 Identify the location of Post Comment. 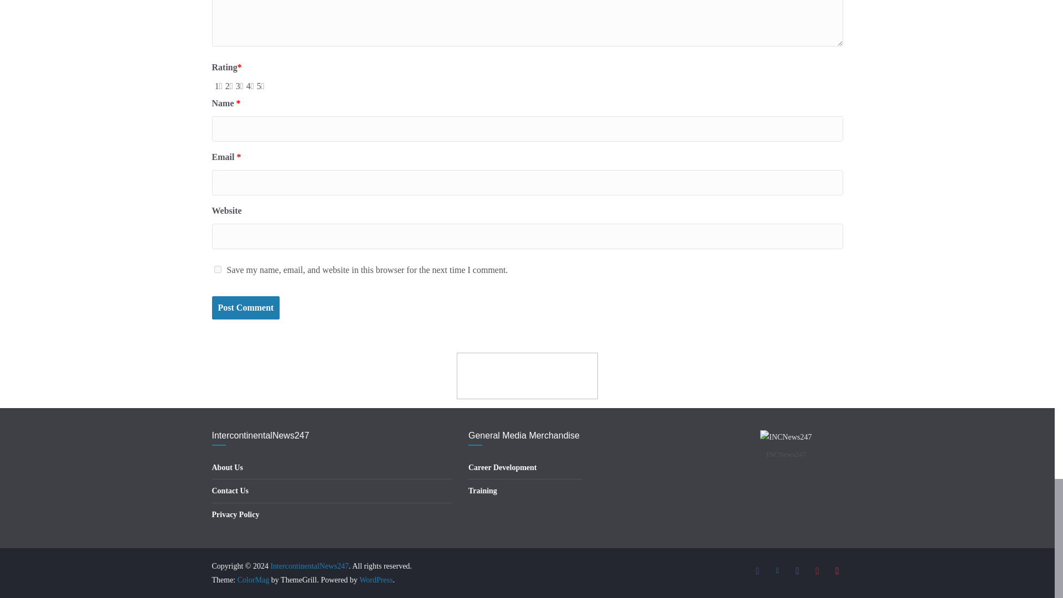
(245, 308).